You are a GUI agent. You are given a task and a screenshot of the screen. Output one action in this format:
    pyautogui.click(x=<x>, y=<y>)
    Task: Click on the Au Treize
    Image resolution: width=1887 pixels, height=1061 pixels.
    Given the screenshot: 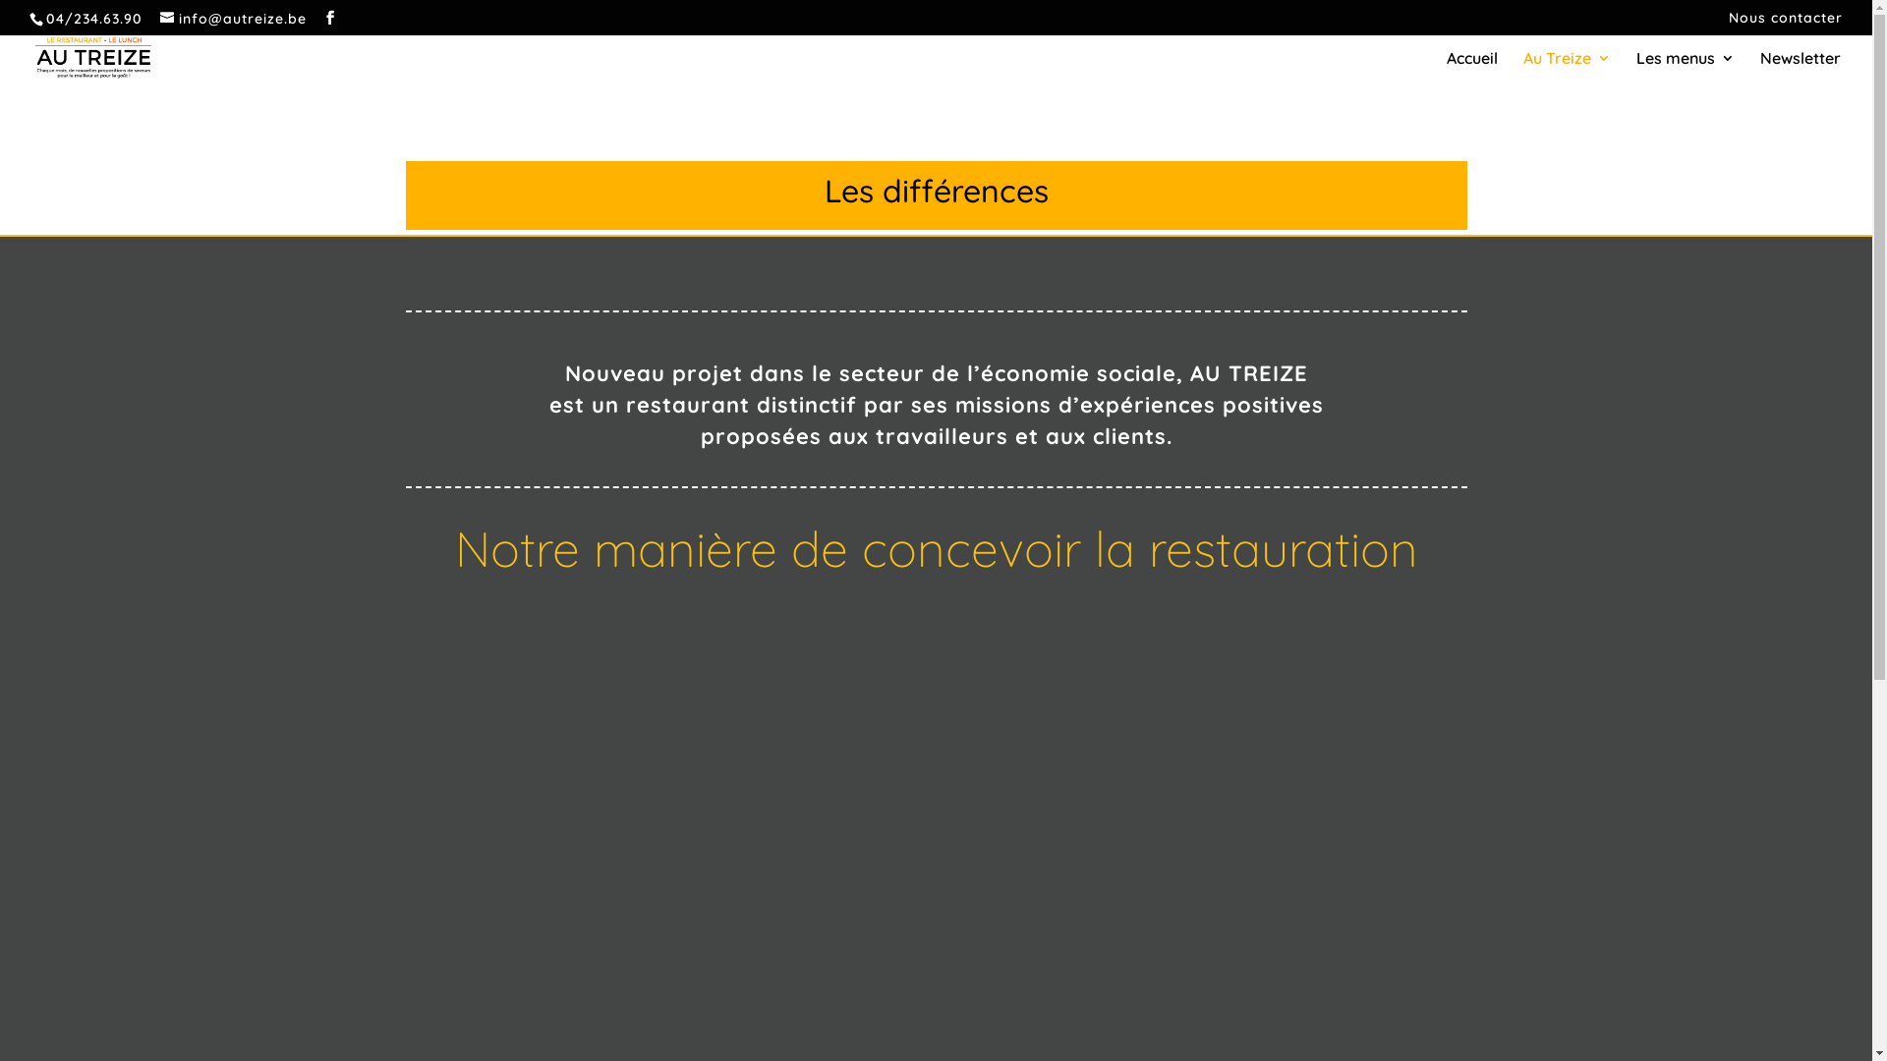 What is the action you would take?
    pyautogui.click(x=1567, y=69)
    